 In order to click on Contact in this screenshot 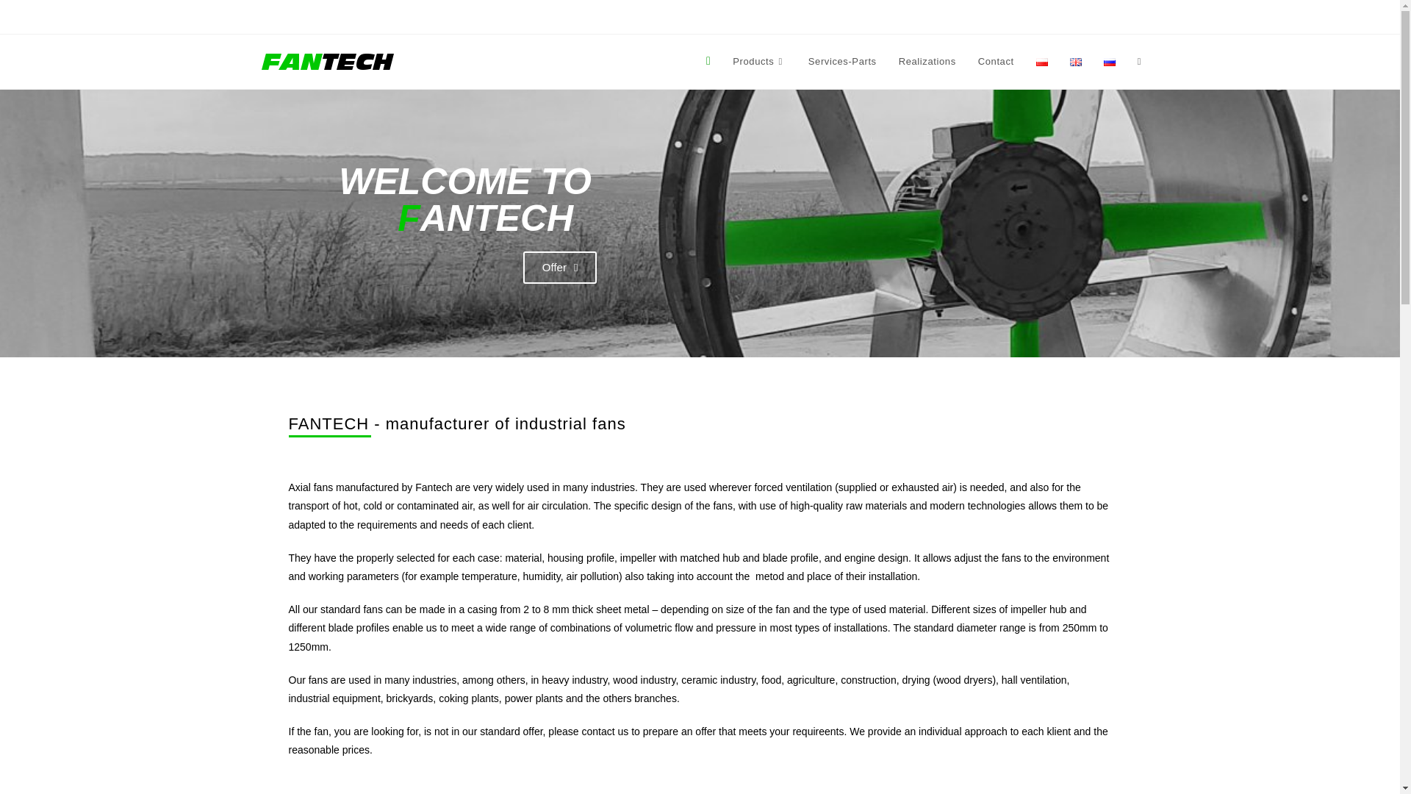, I will do `click(996, 62)`.